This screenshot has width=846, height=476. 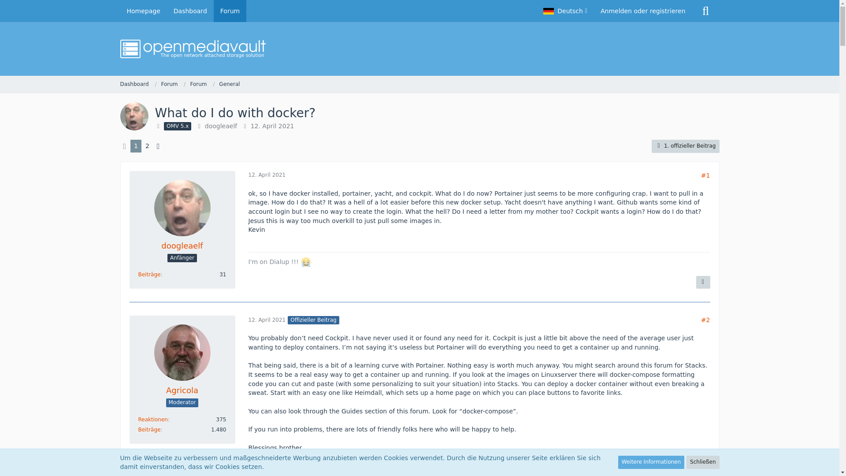 I want to click on 12. April 2021, so click(x=267, y=175).